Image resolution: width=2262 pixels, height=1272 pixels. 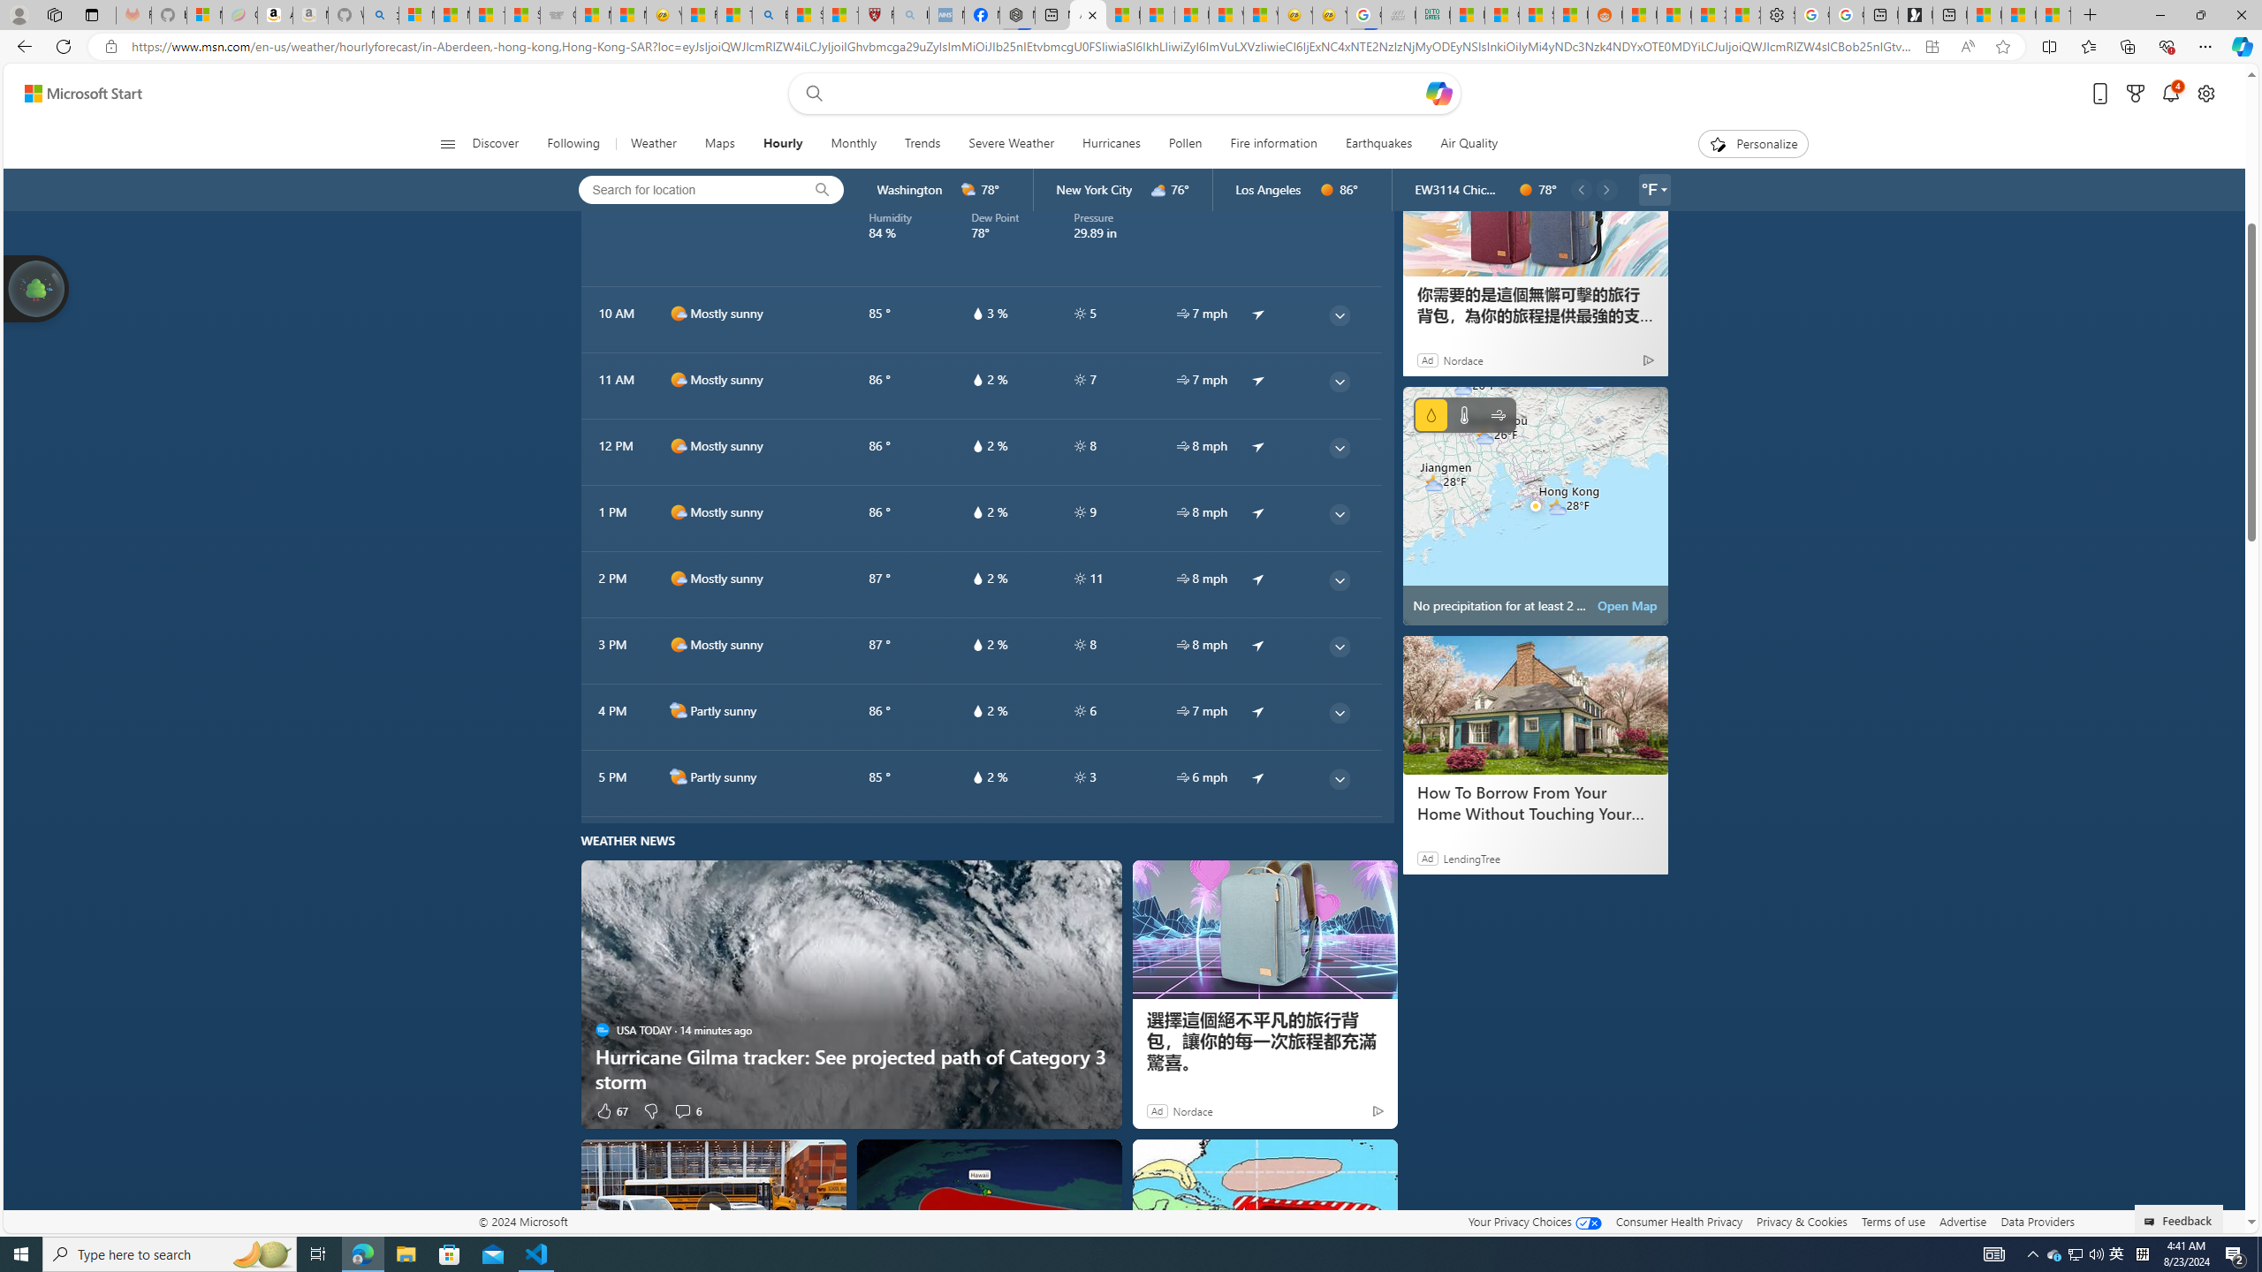 What do you see at coordinates (679, 776) in the screenshot?
I see `d2000` at bounding box center [679, 776].